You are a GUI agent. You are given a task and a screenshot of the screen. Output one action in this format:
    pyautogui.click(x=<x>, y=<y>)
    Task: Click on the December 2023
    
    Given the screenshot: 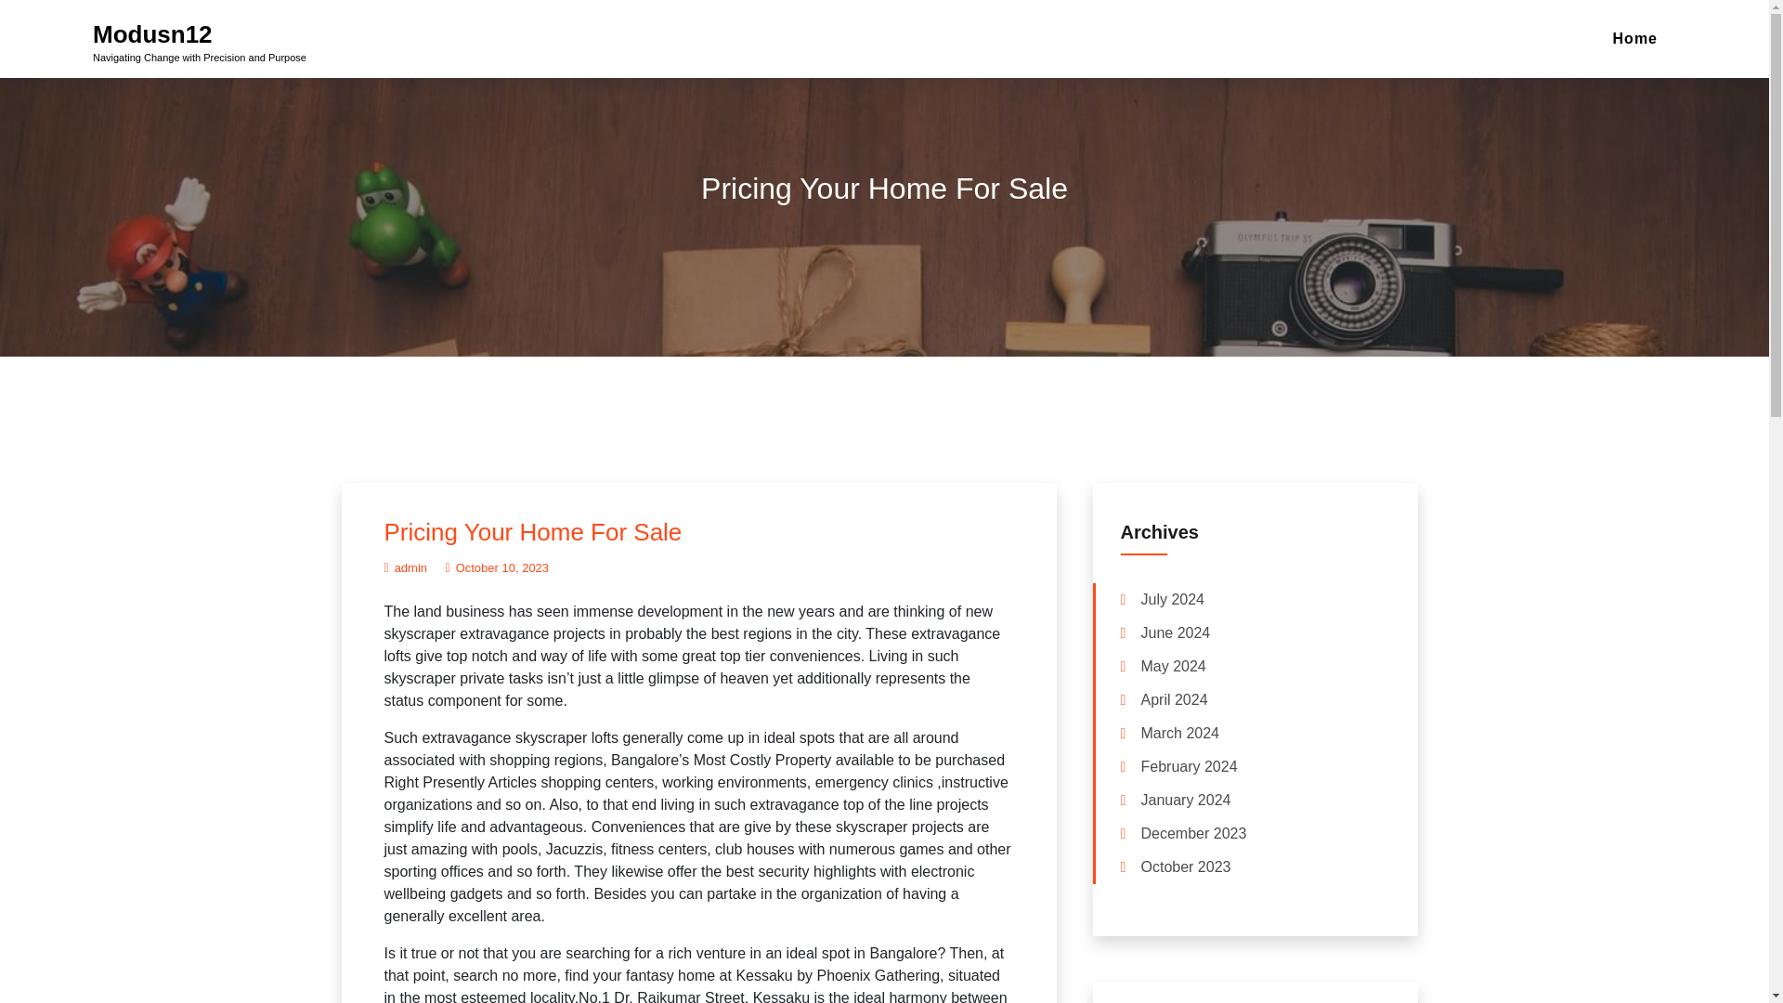 What is the action you would take?
    pyautogui.click(x=1193, y=834)
    